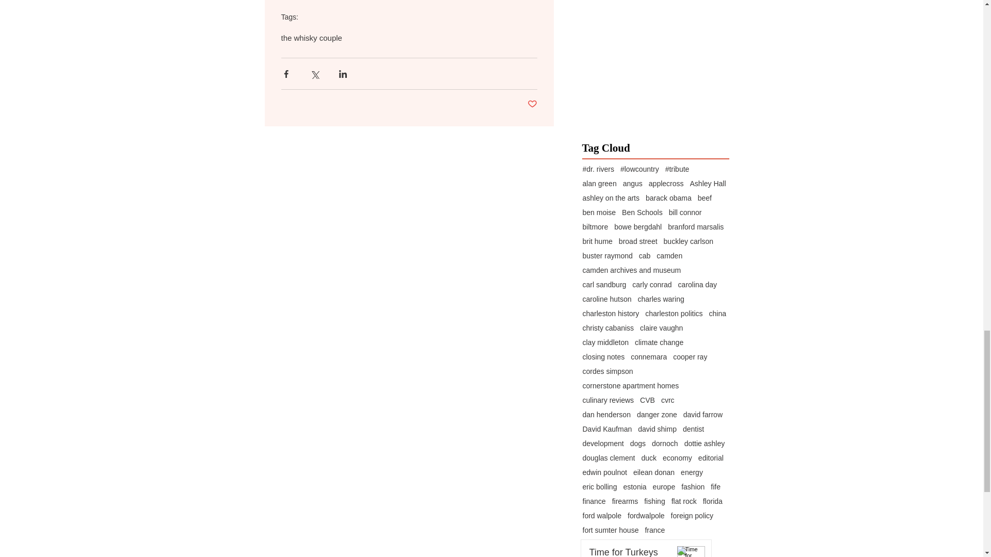 Image resolution: width=991 pixels, height=557 pixels. What do you see at coordinates (696, 227) in the screenshot?
I see `branford marsalis` at bounding box center [696, 227].